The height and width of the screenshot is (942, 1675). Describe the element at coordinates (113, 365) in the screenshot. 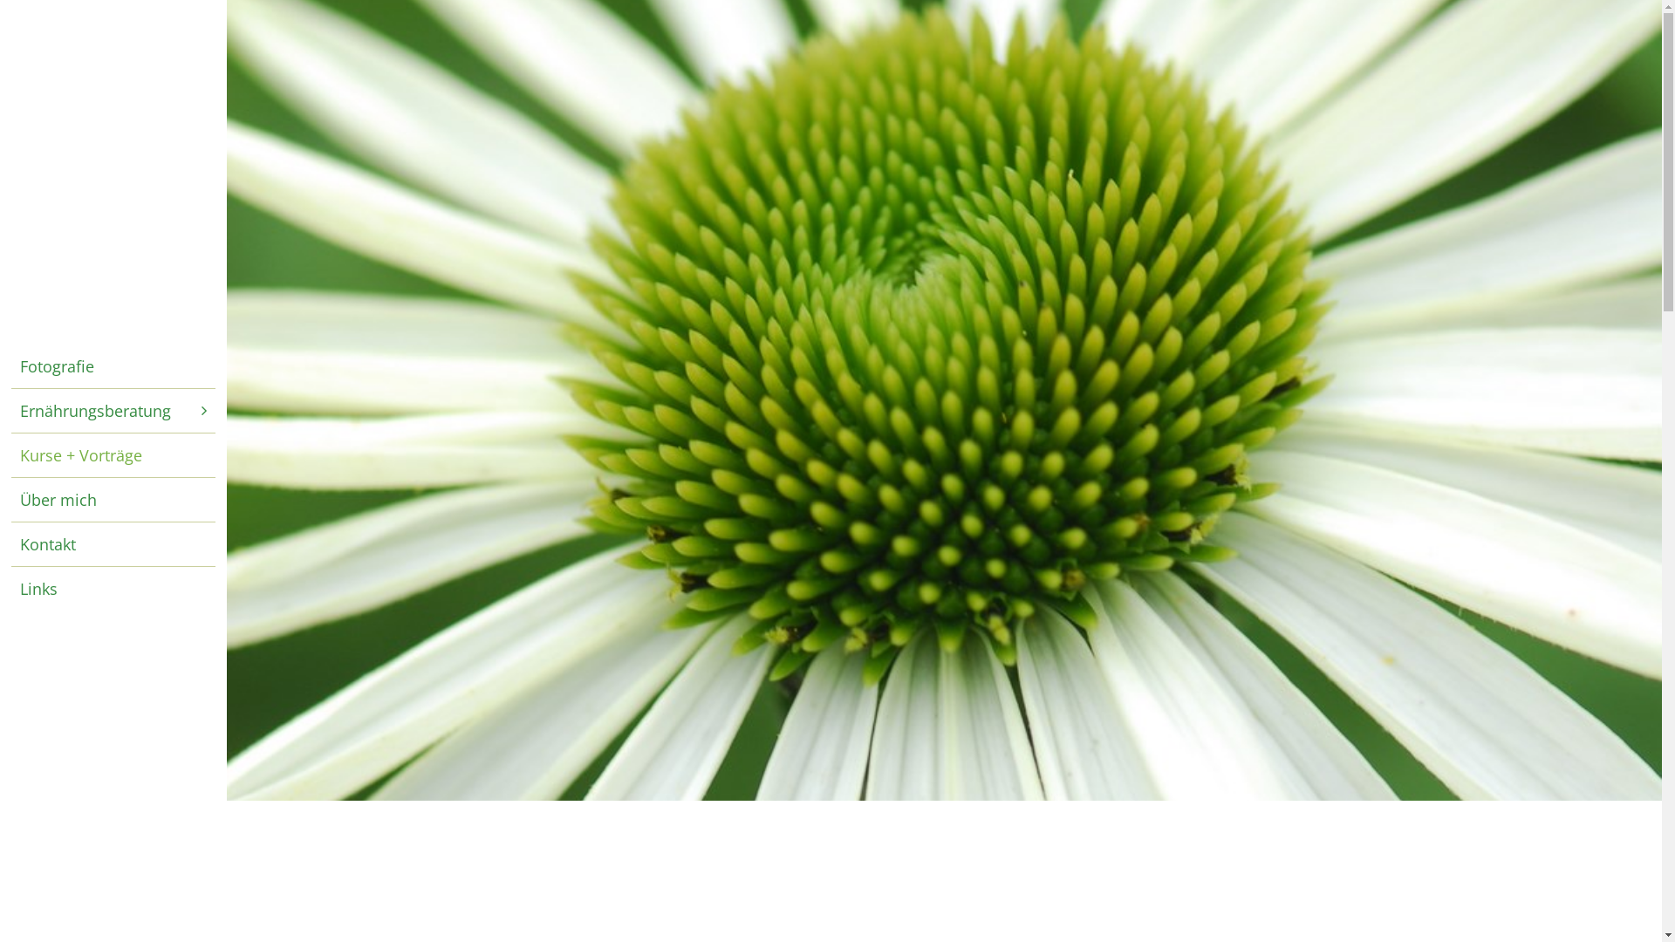

I see `Fotografie` at that location.